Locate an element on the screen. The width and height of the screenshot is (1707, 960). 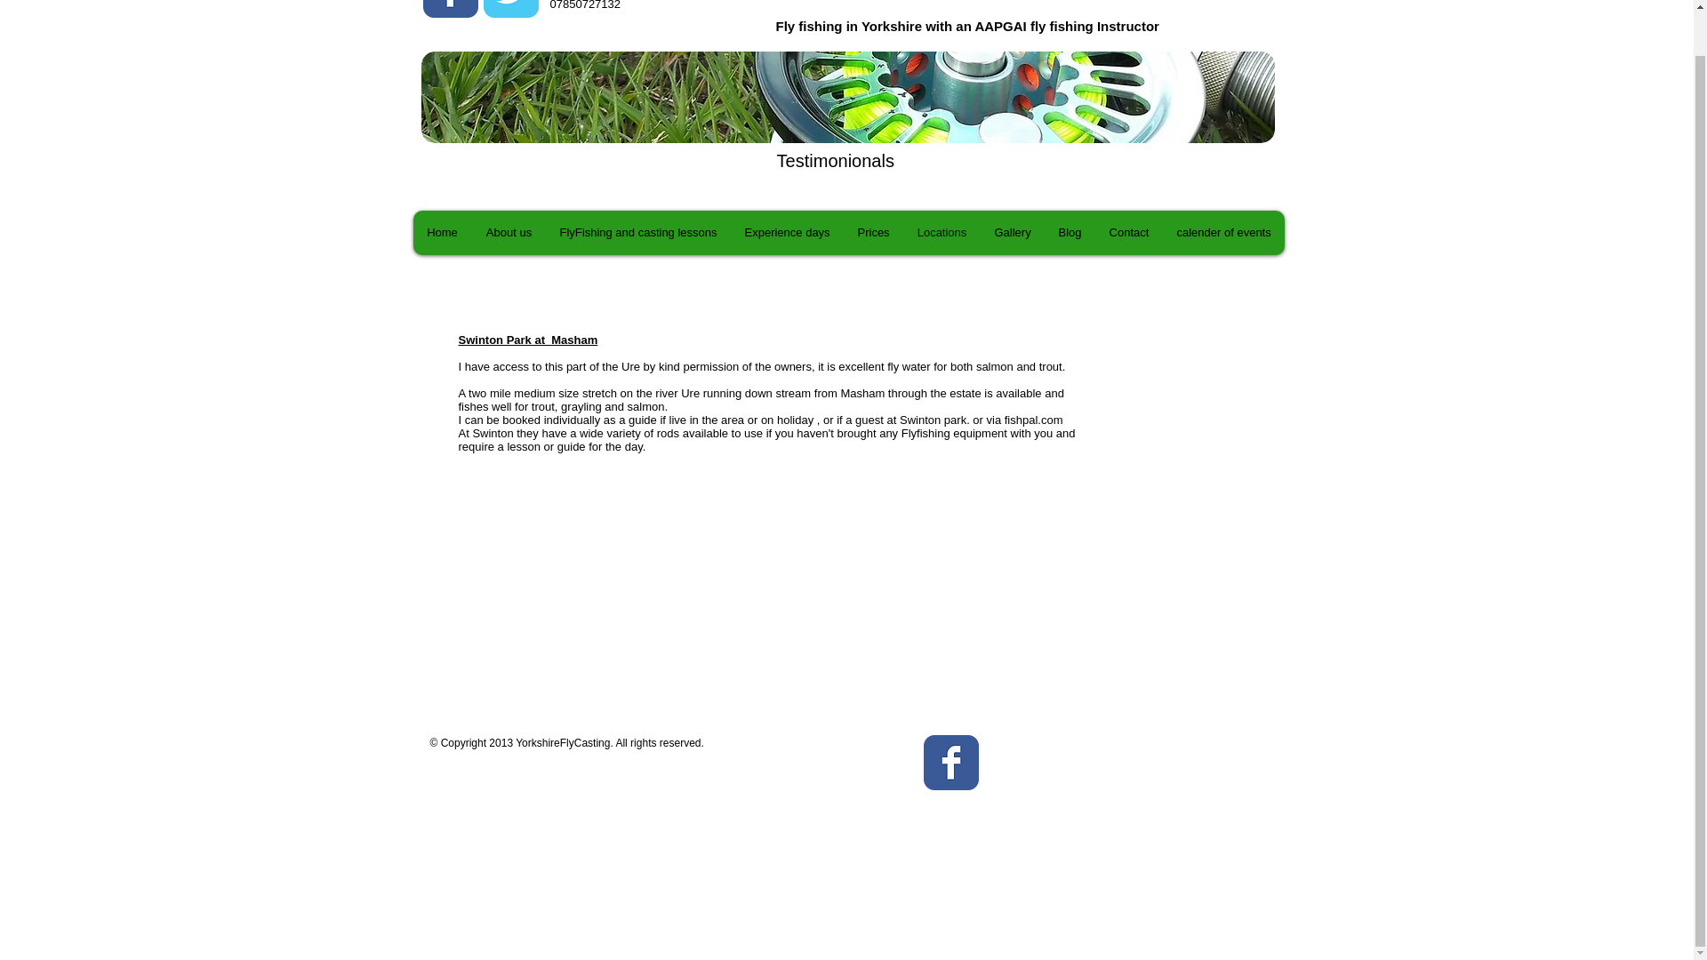
About us is located at coordinates (507, 233).